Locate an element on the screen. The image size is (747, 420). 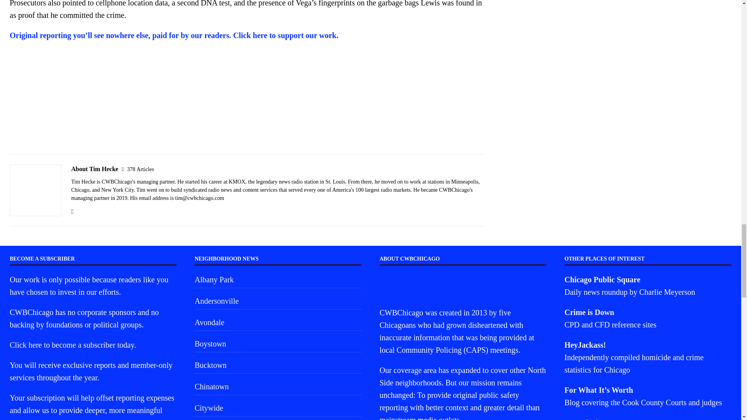
Bucktown is located at coordinates (278, 365).